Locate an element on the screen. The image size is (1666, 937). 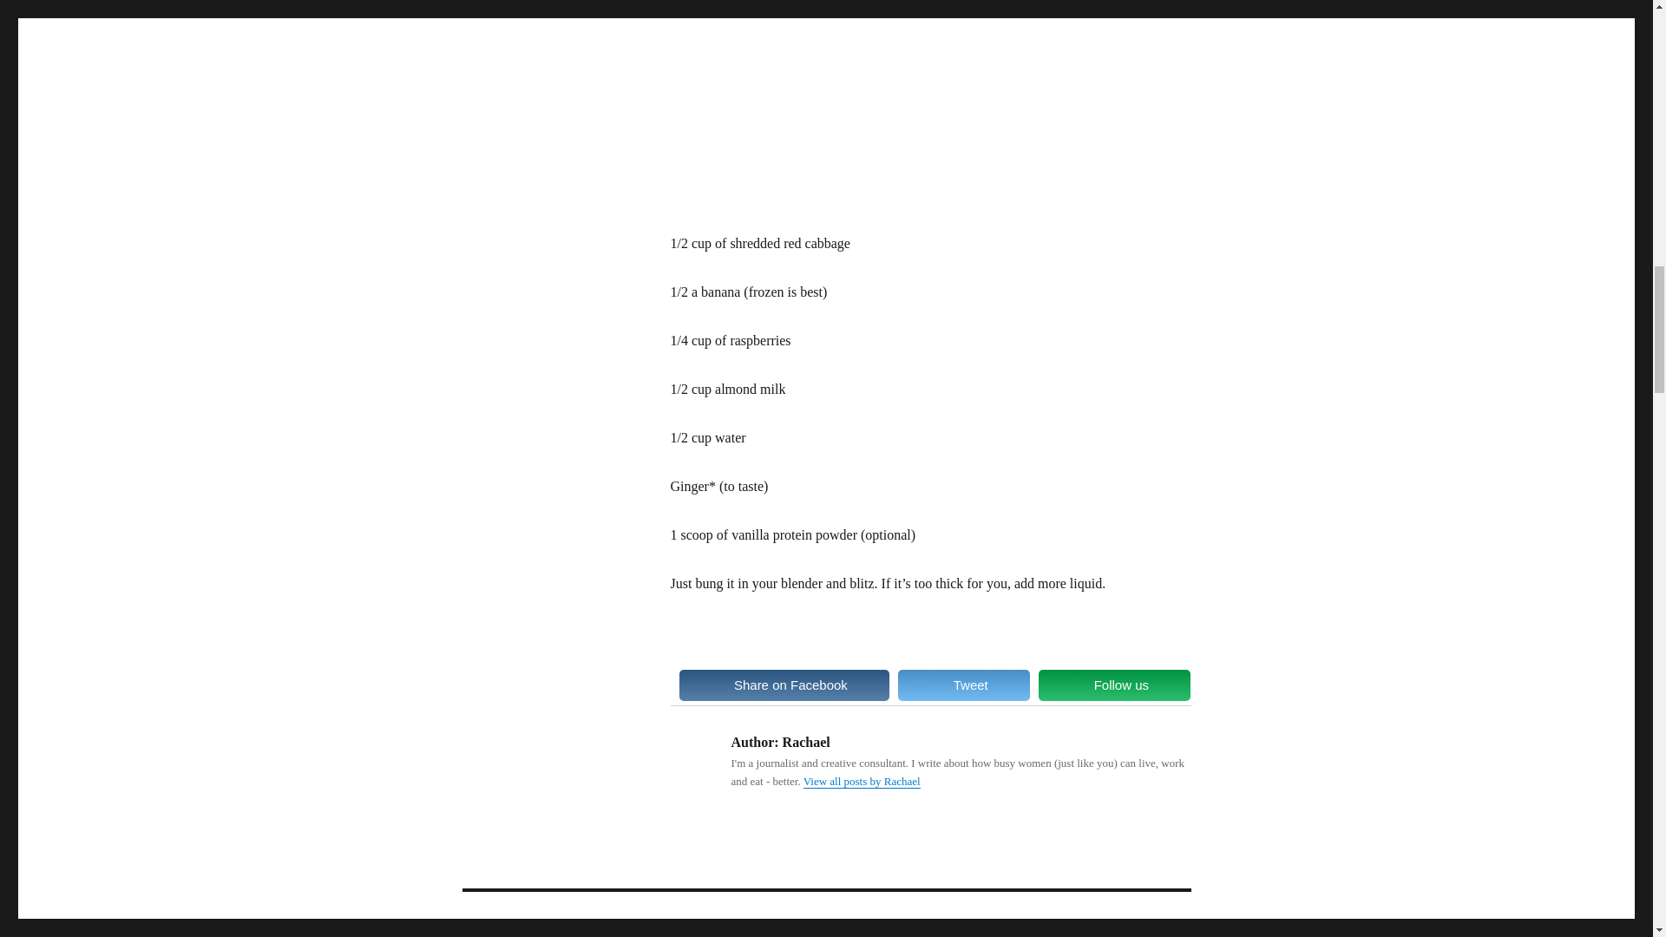
View all posts by Rachael is located at coordinates (862, 781).